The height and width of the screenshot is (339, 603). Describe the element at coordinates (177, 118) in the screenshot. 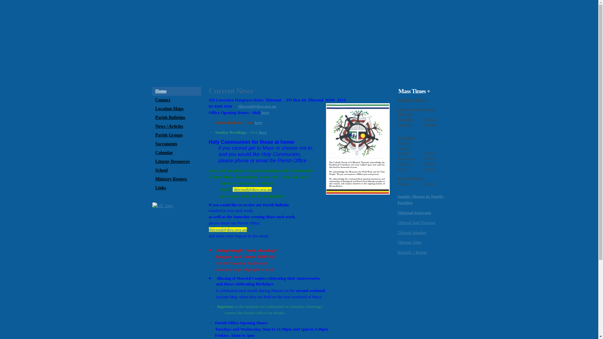

I see `Parish Bulletins` at that location.